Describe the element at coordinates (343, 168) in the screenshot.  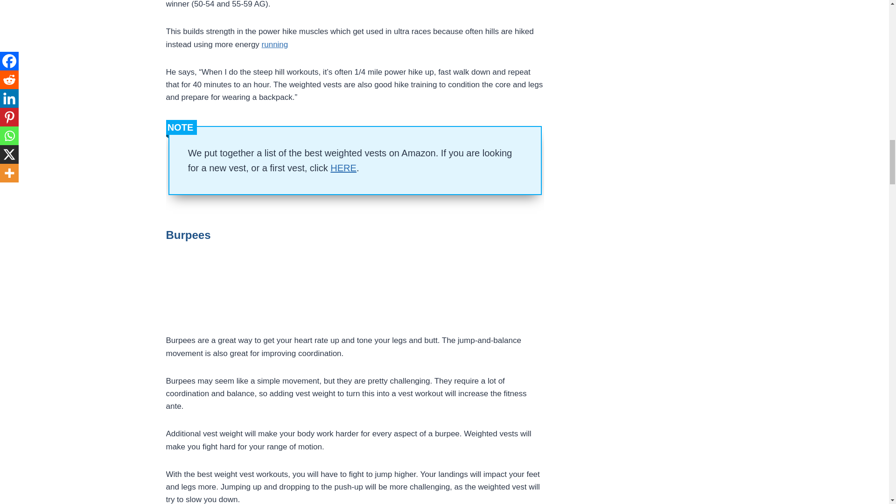
I see `HERE` at that location.